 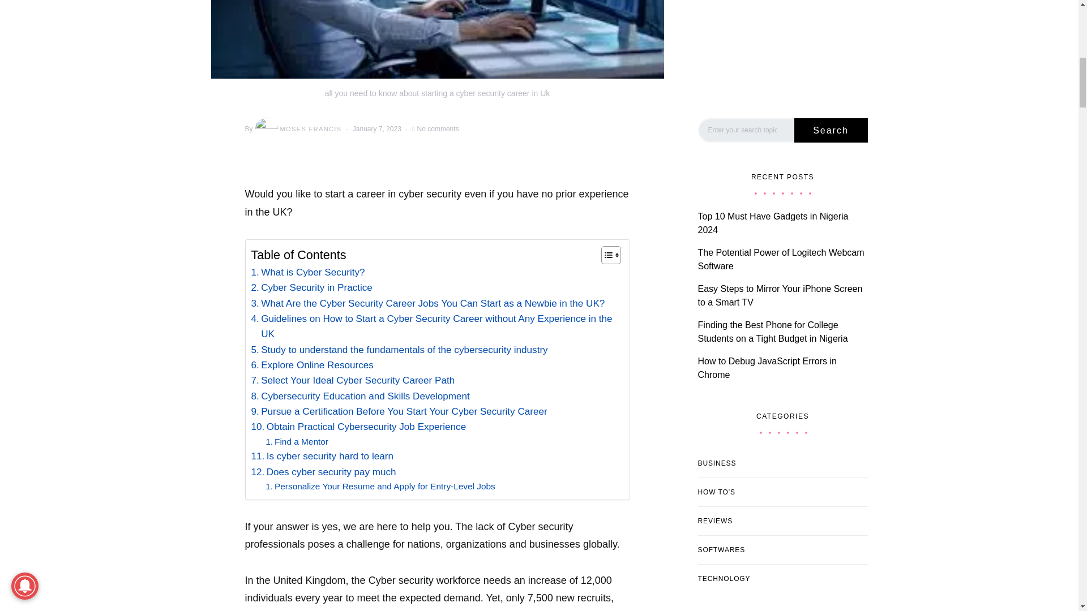 What do you see at coordinates (298, 129) in the screenshot?
I see `View all posts by Moses Francis` at bounding box center [298, 129].